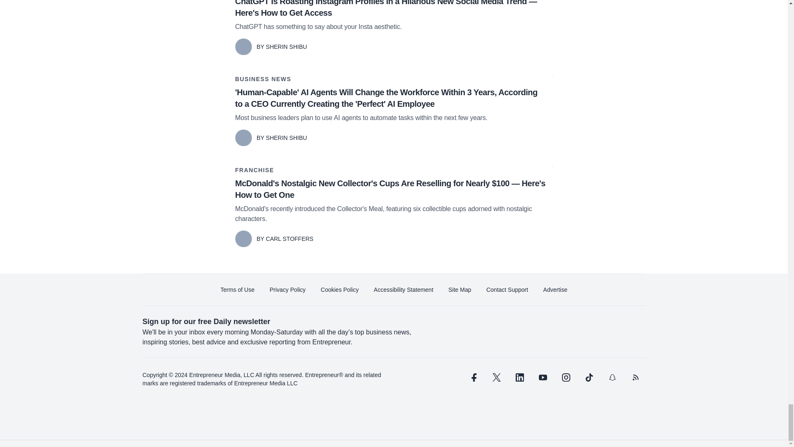 The height and width of the screenshot is (447, 794). What do you see at coordinates (635, 377) in the screenshot?
I see `rss` at bounding box center [635, 377].